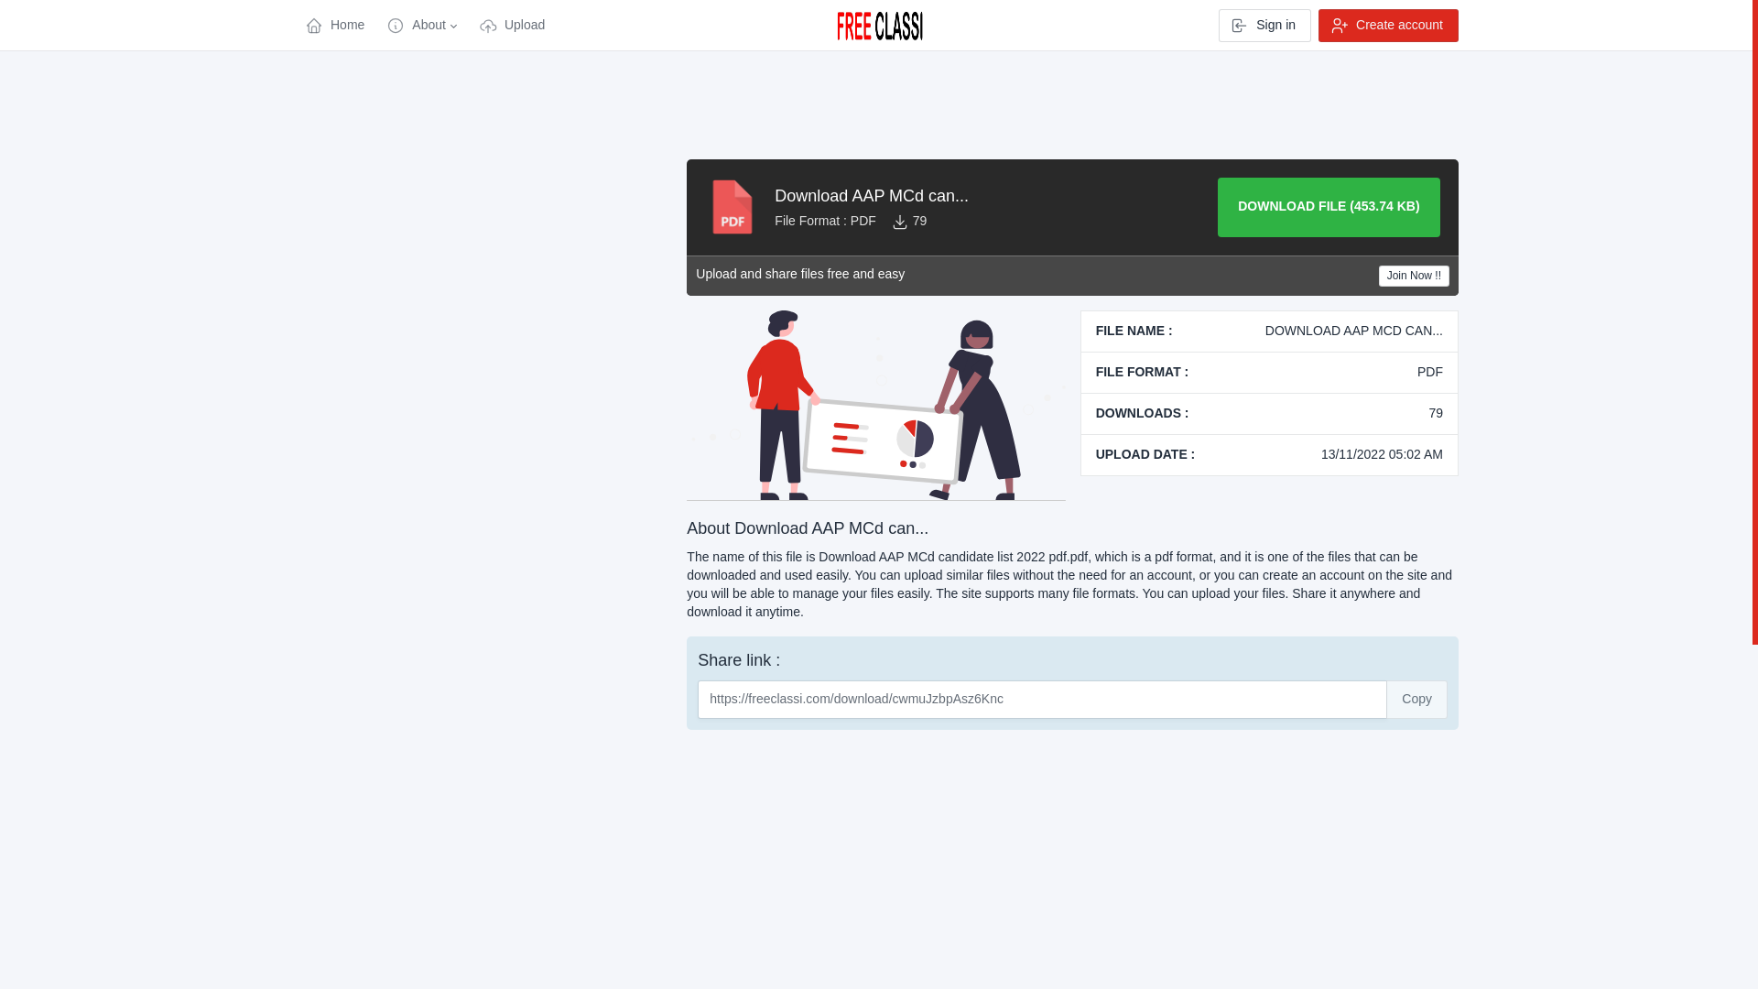 The width and height of the screenshot is (1758, 989). What do you see at coordinates (421, 26) in the screenshot?
I see `About` at bounding box center [421, 26].